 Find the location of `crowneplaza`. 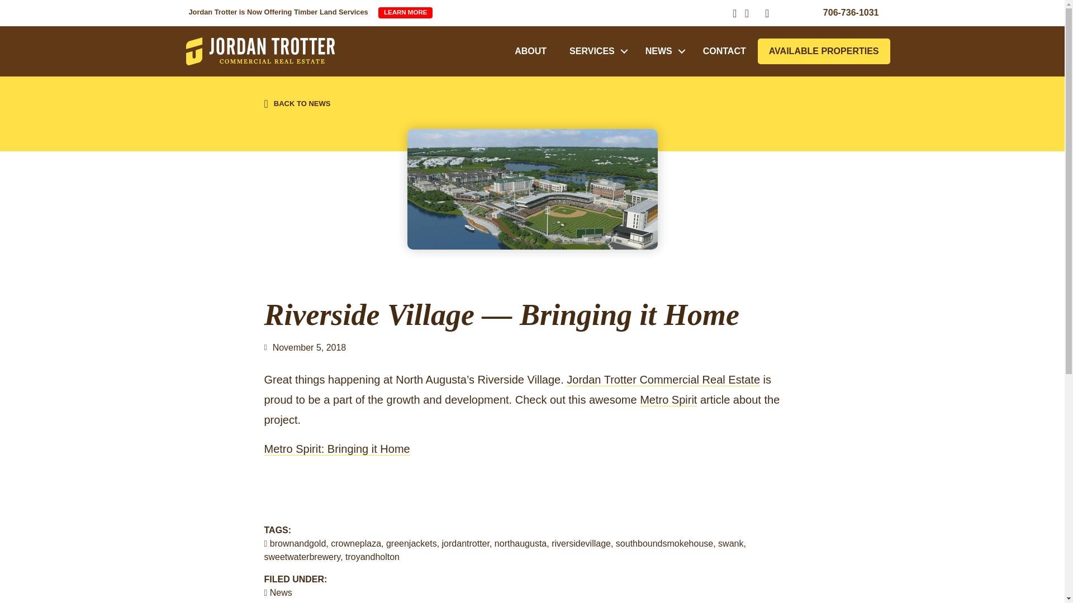

crowneplaza is located at coordinates (355, 543).